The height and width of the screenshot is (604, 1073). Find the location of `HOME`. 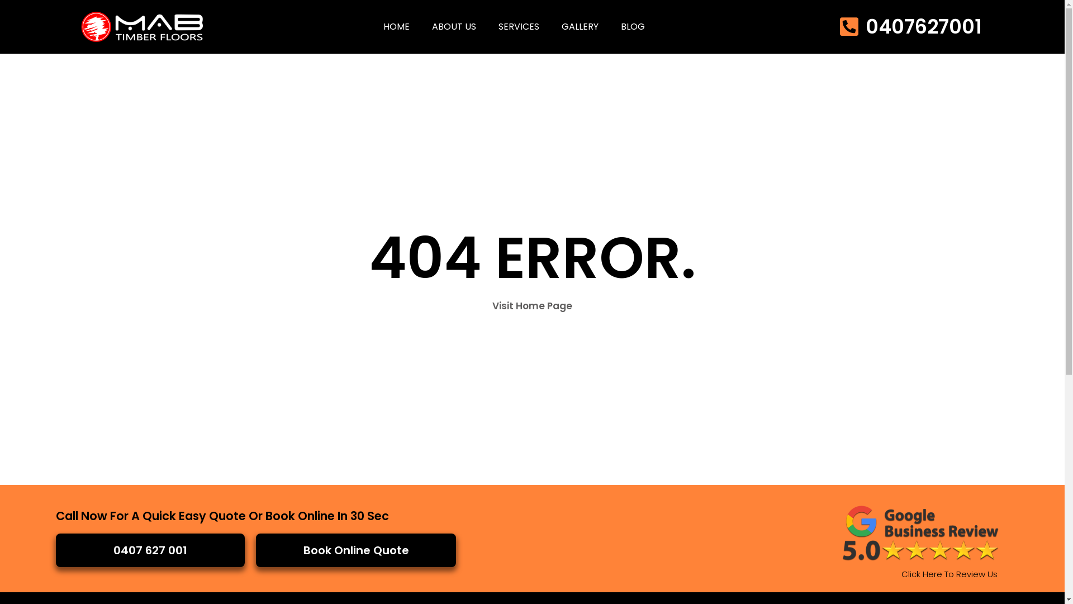

HOME is located at coordinates (397, 27).